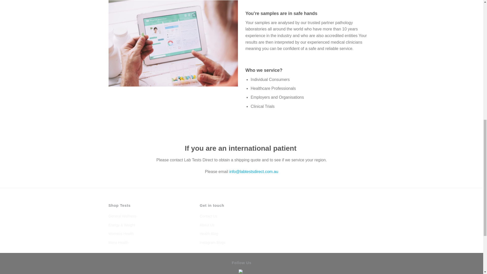 This screenshot has height=274, width=487. Describe the element at coordinates (208, 233) in the screenshot. I see `Health Blog` at that location.